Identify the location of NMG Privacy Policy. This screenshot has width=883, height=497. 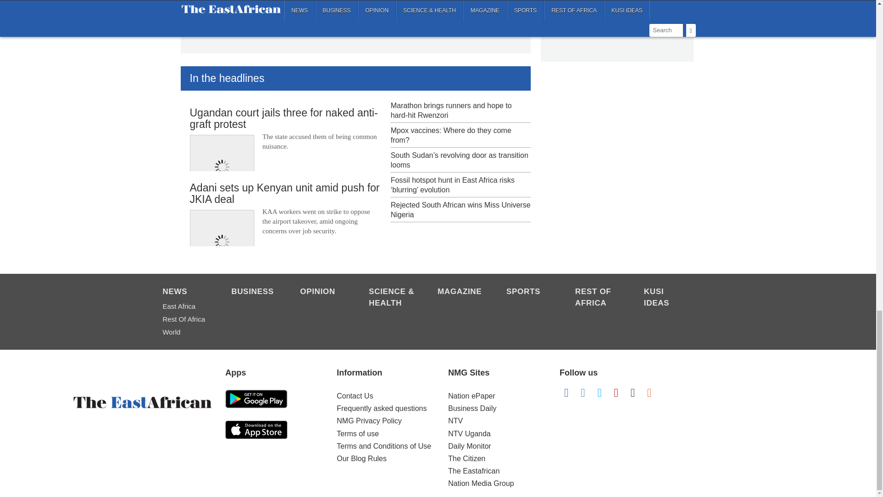
(369, 421).